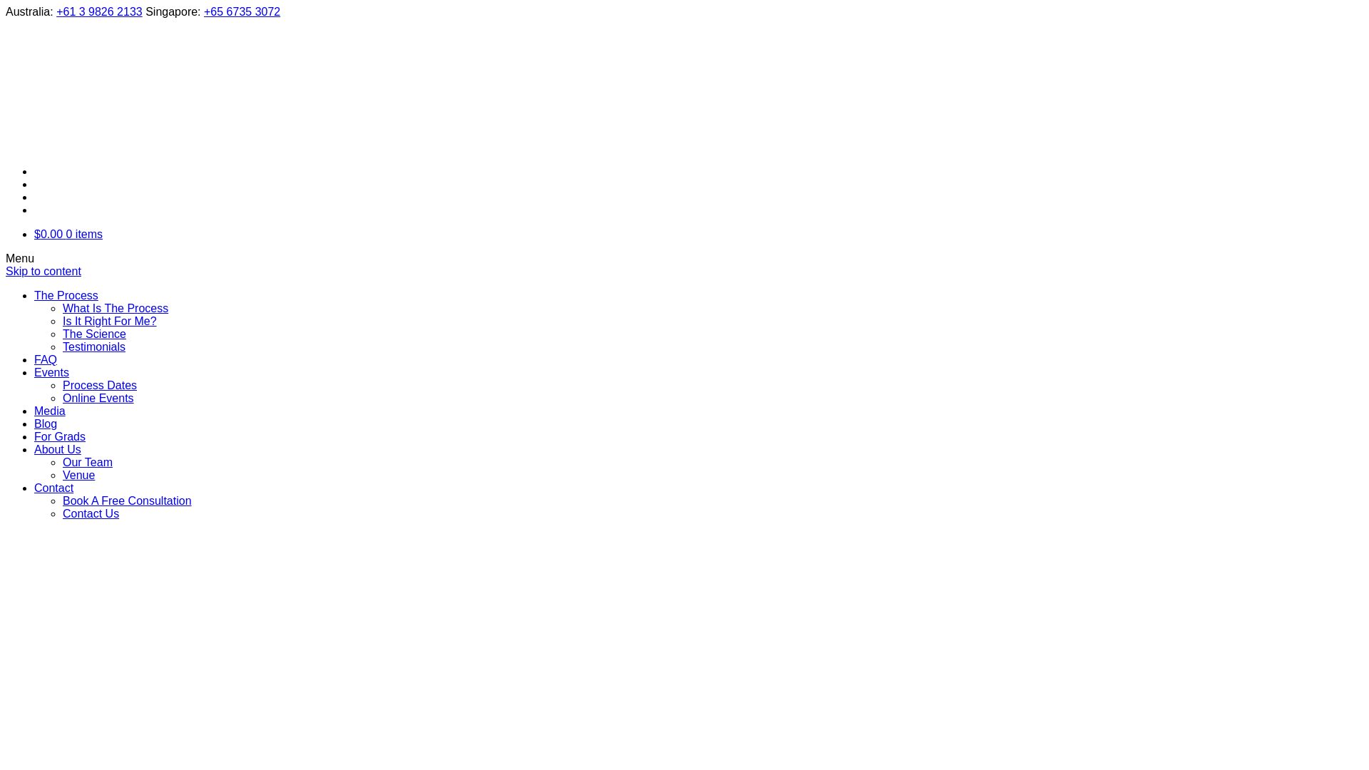 This screenshot has height=770, width=1369. I want to click on What Is The Process, so click(116, 308).